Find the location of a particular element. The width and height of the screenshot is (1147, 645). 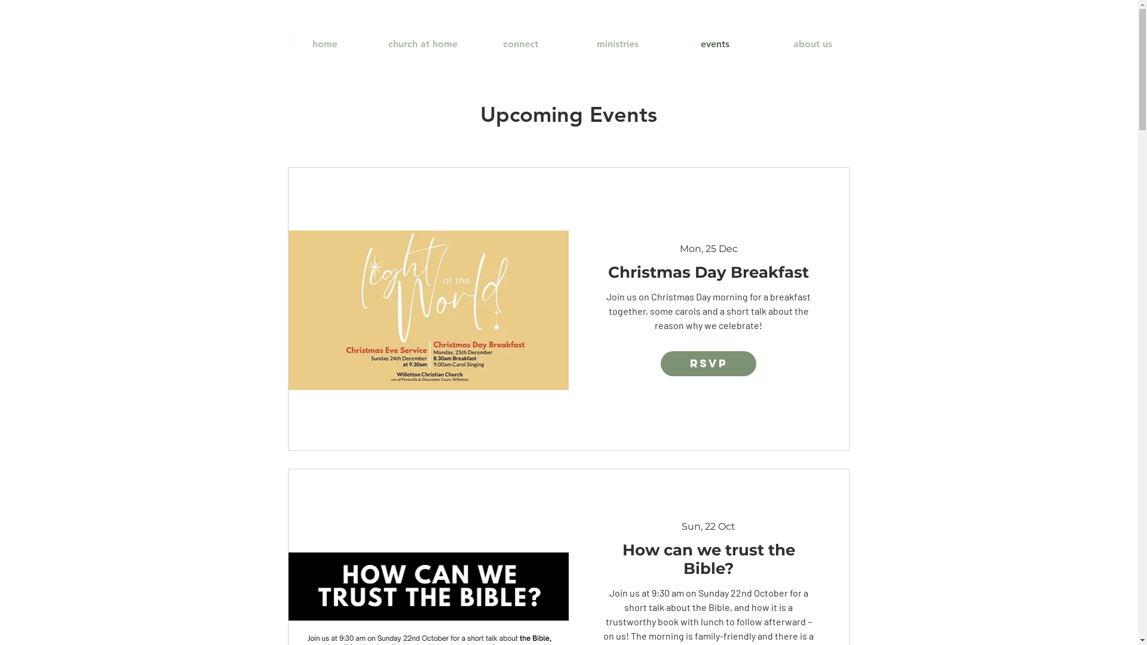

church at home is located at coordinates (423, 44).